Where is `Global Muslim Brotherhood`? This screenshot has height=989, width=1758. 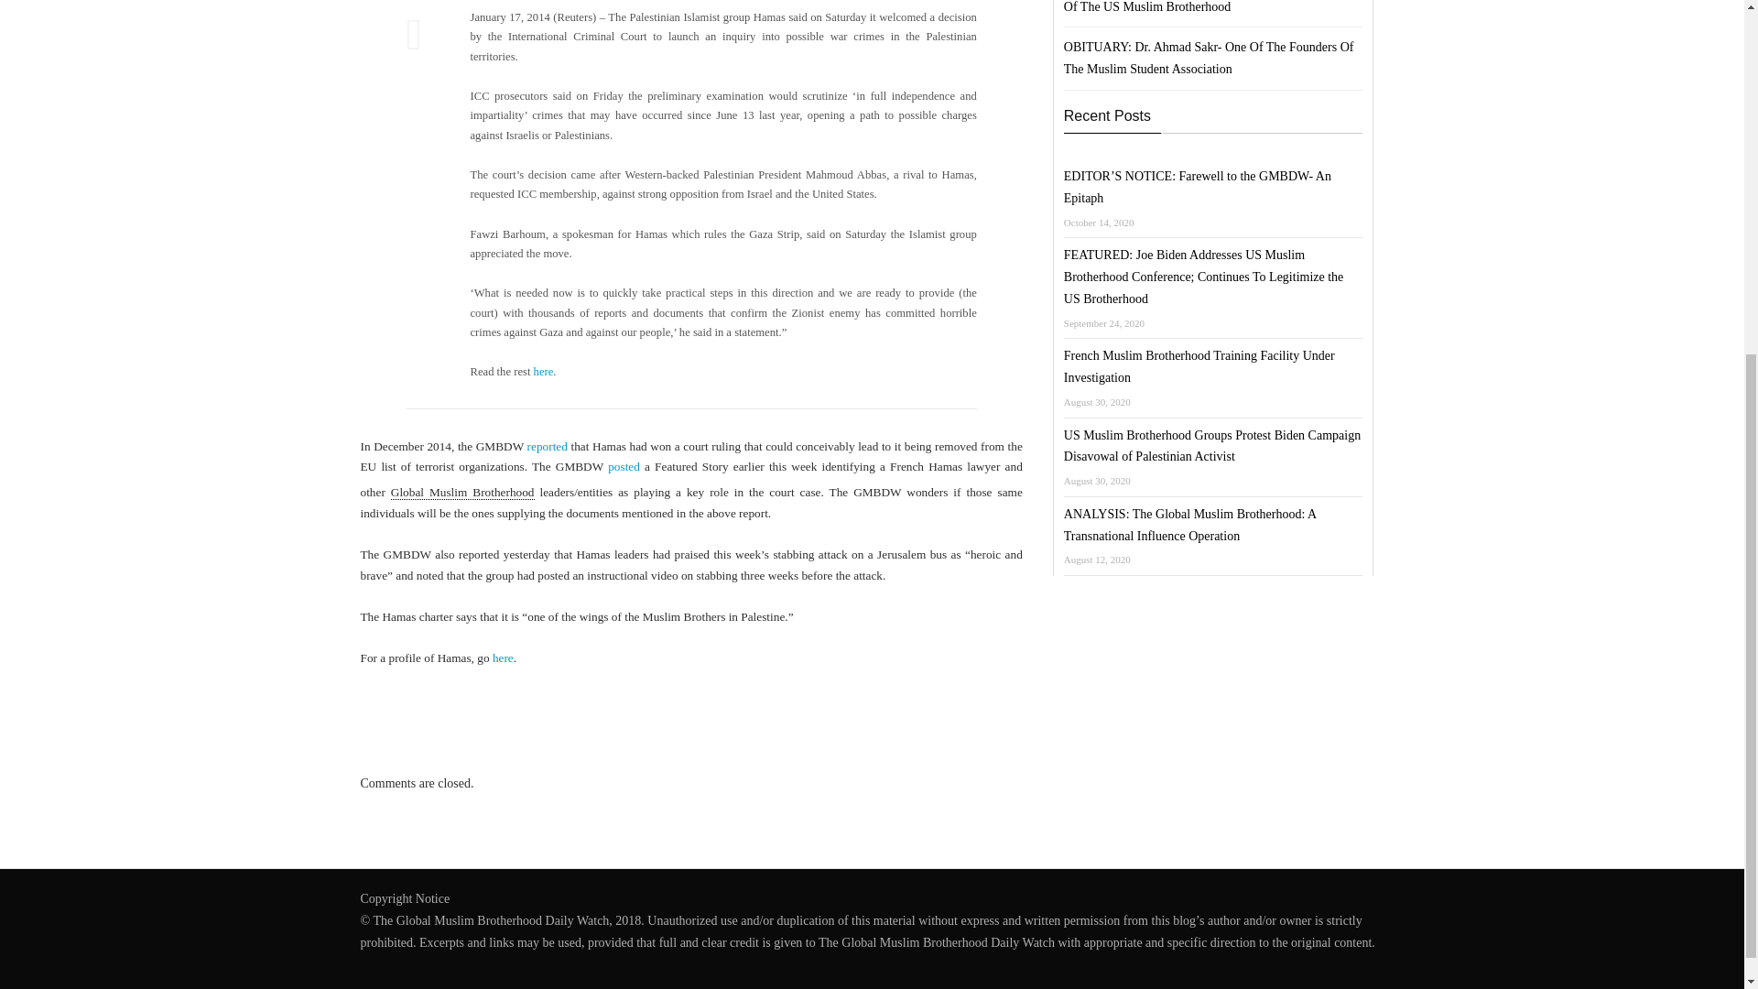 Global Muslim Brotherhood is located at coordinates (461, 493).